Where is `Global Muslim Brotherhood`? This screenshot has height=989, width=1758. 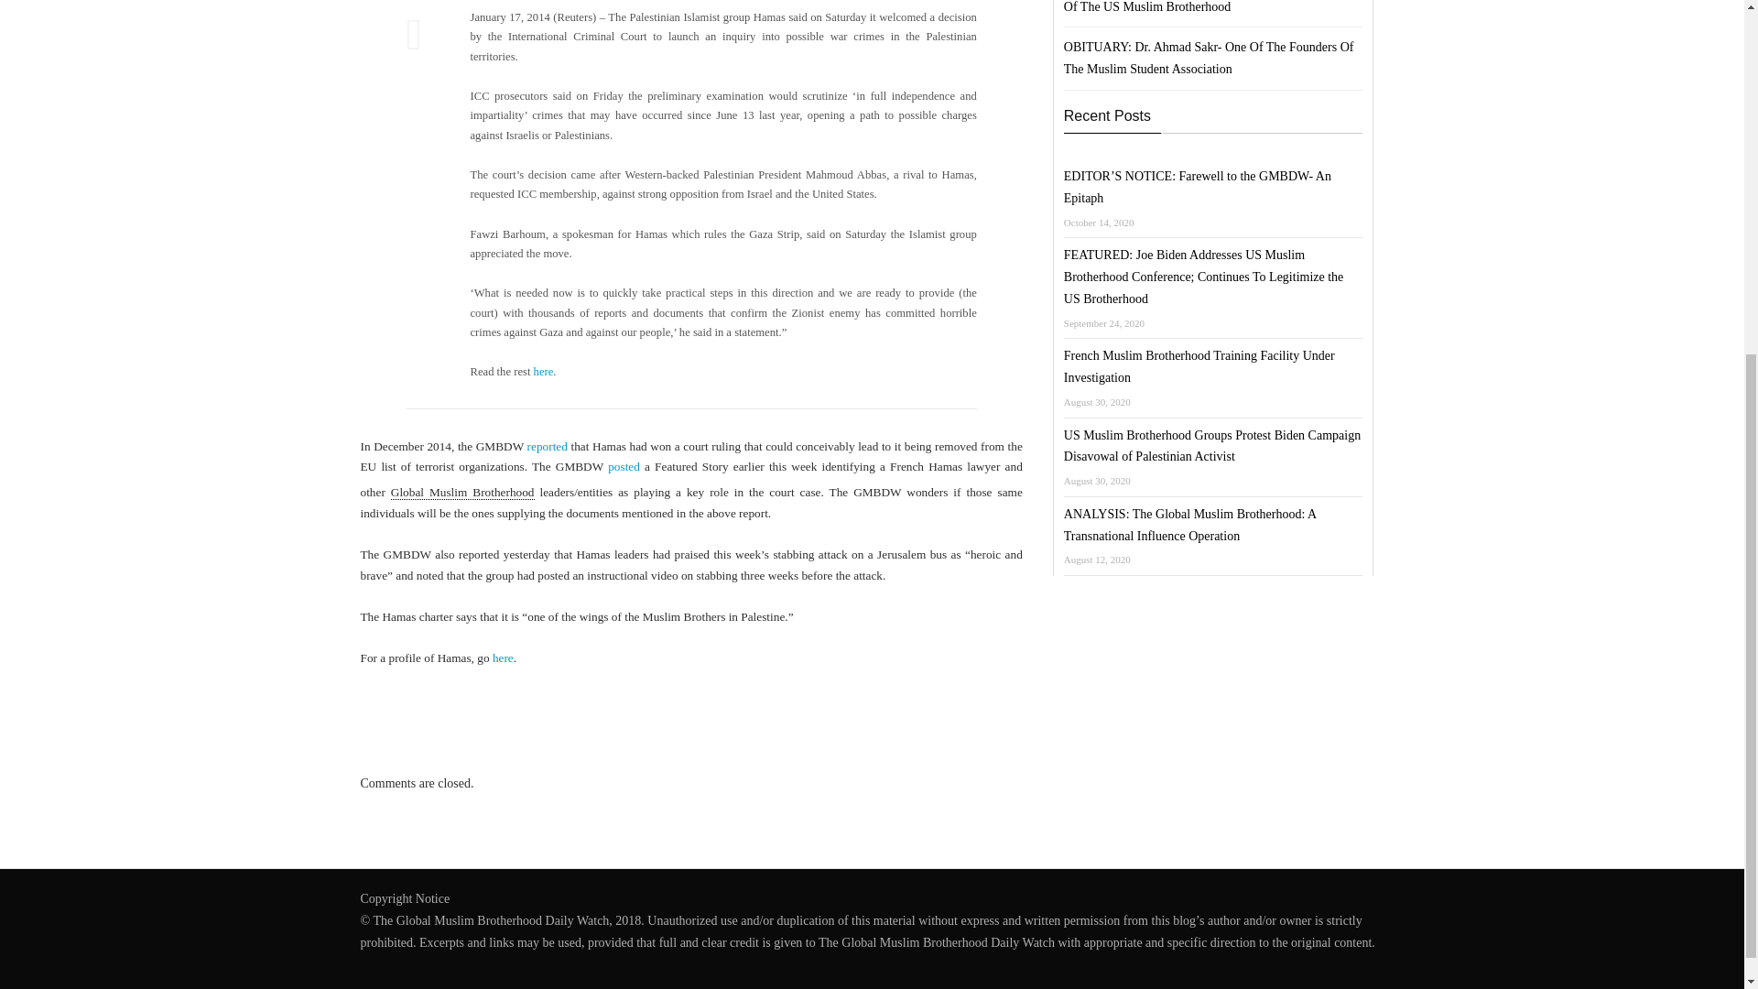 Global Muslim Brotherhood is located at coordinates (461, 493).